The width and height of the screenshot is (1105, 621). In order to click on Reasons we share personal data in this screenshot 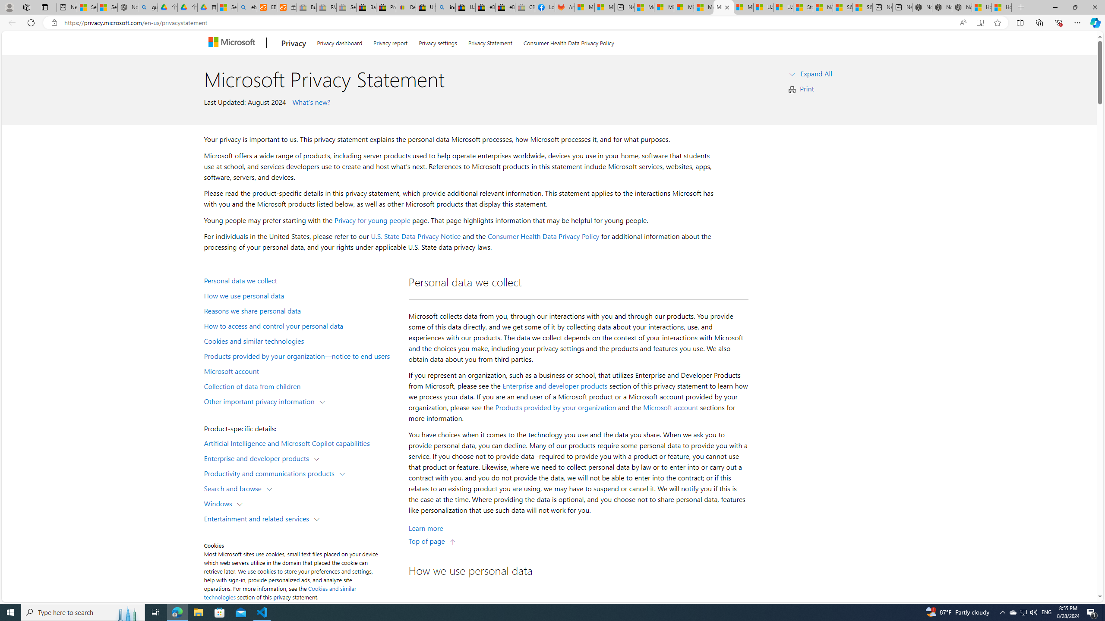, I will do `click(300, 310)`.